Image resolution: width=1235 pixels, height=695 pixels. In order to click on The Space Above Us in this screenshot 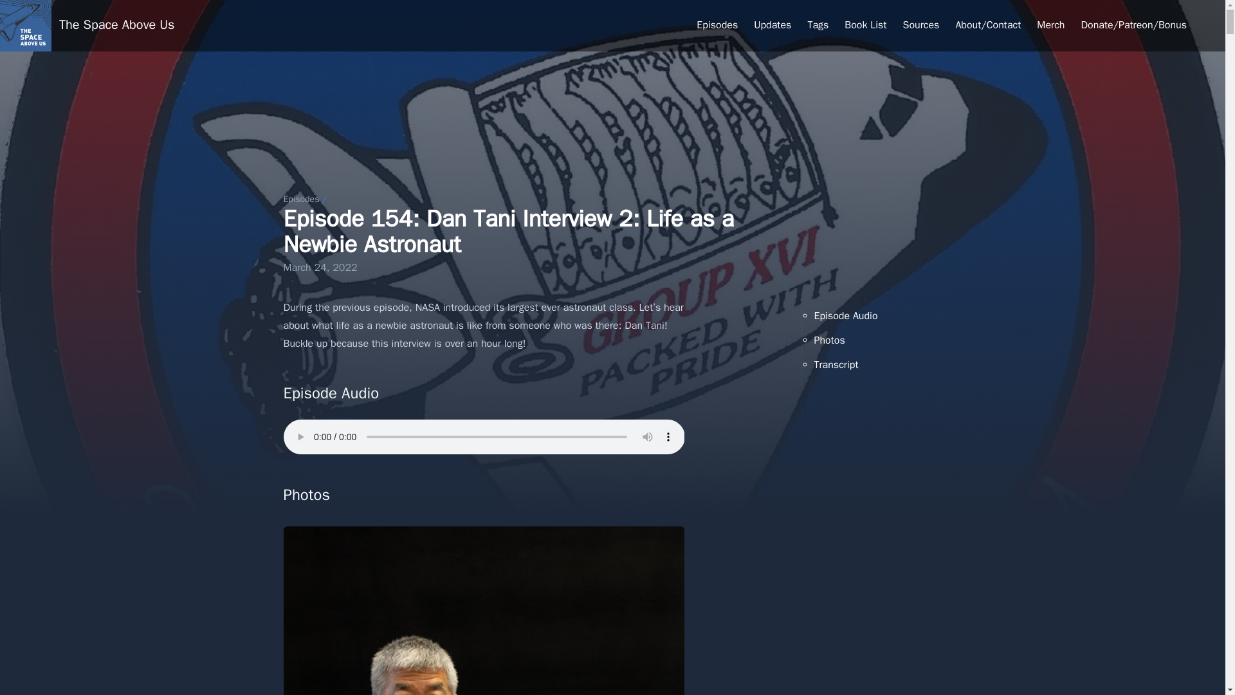, I will do `click(26, 26)`.